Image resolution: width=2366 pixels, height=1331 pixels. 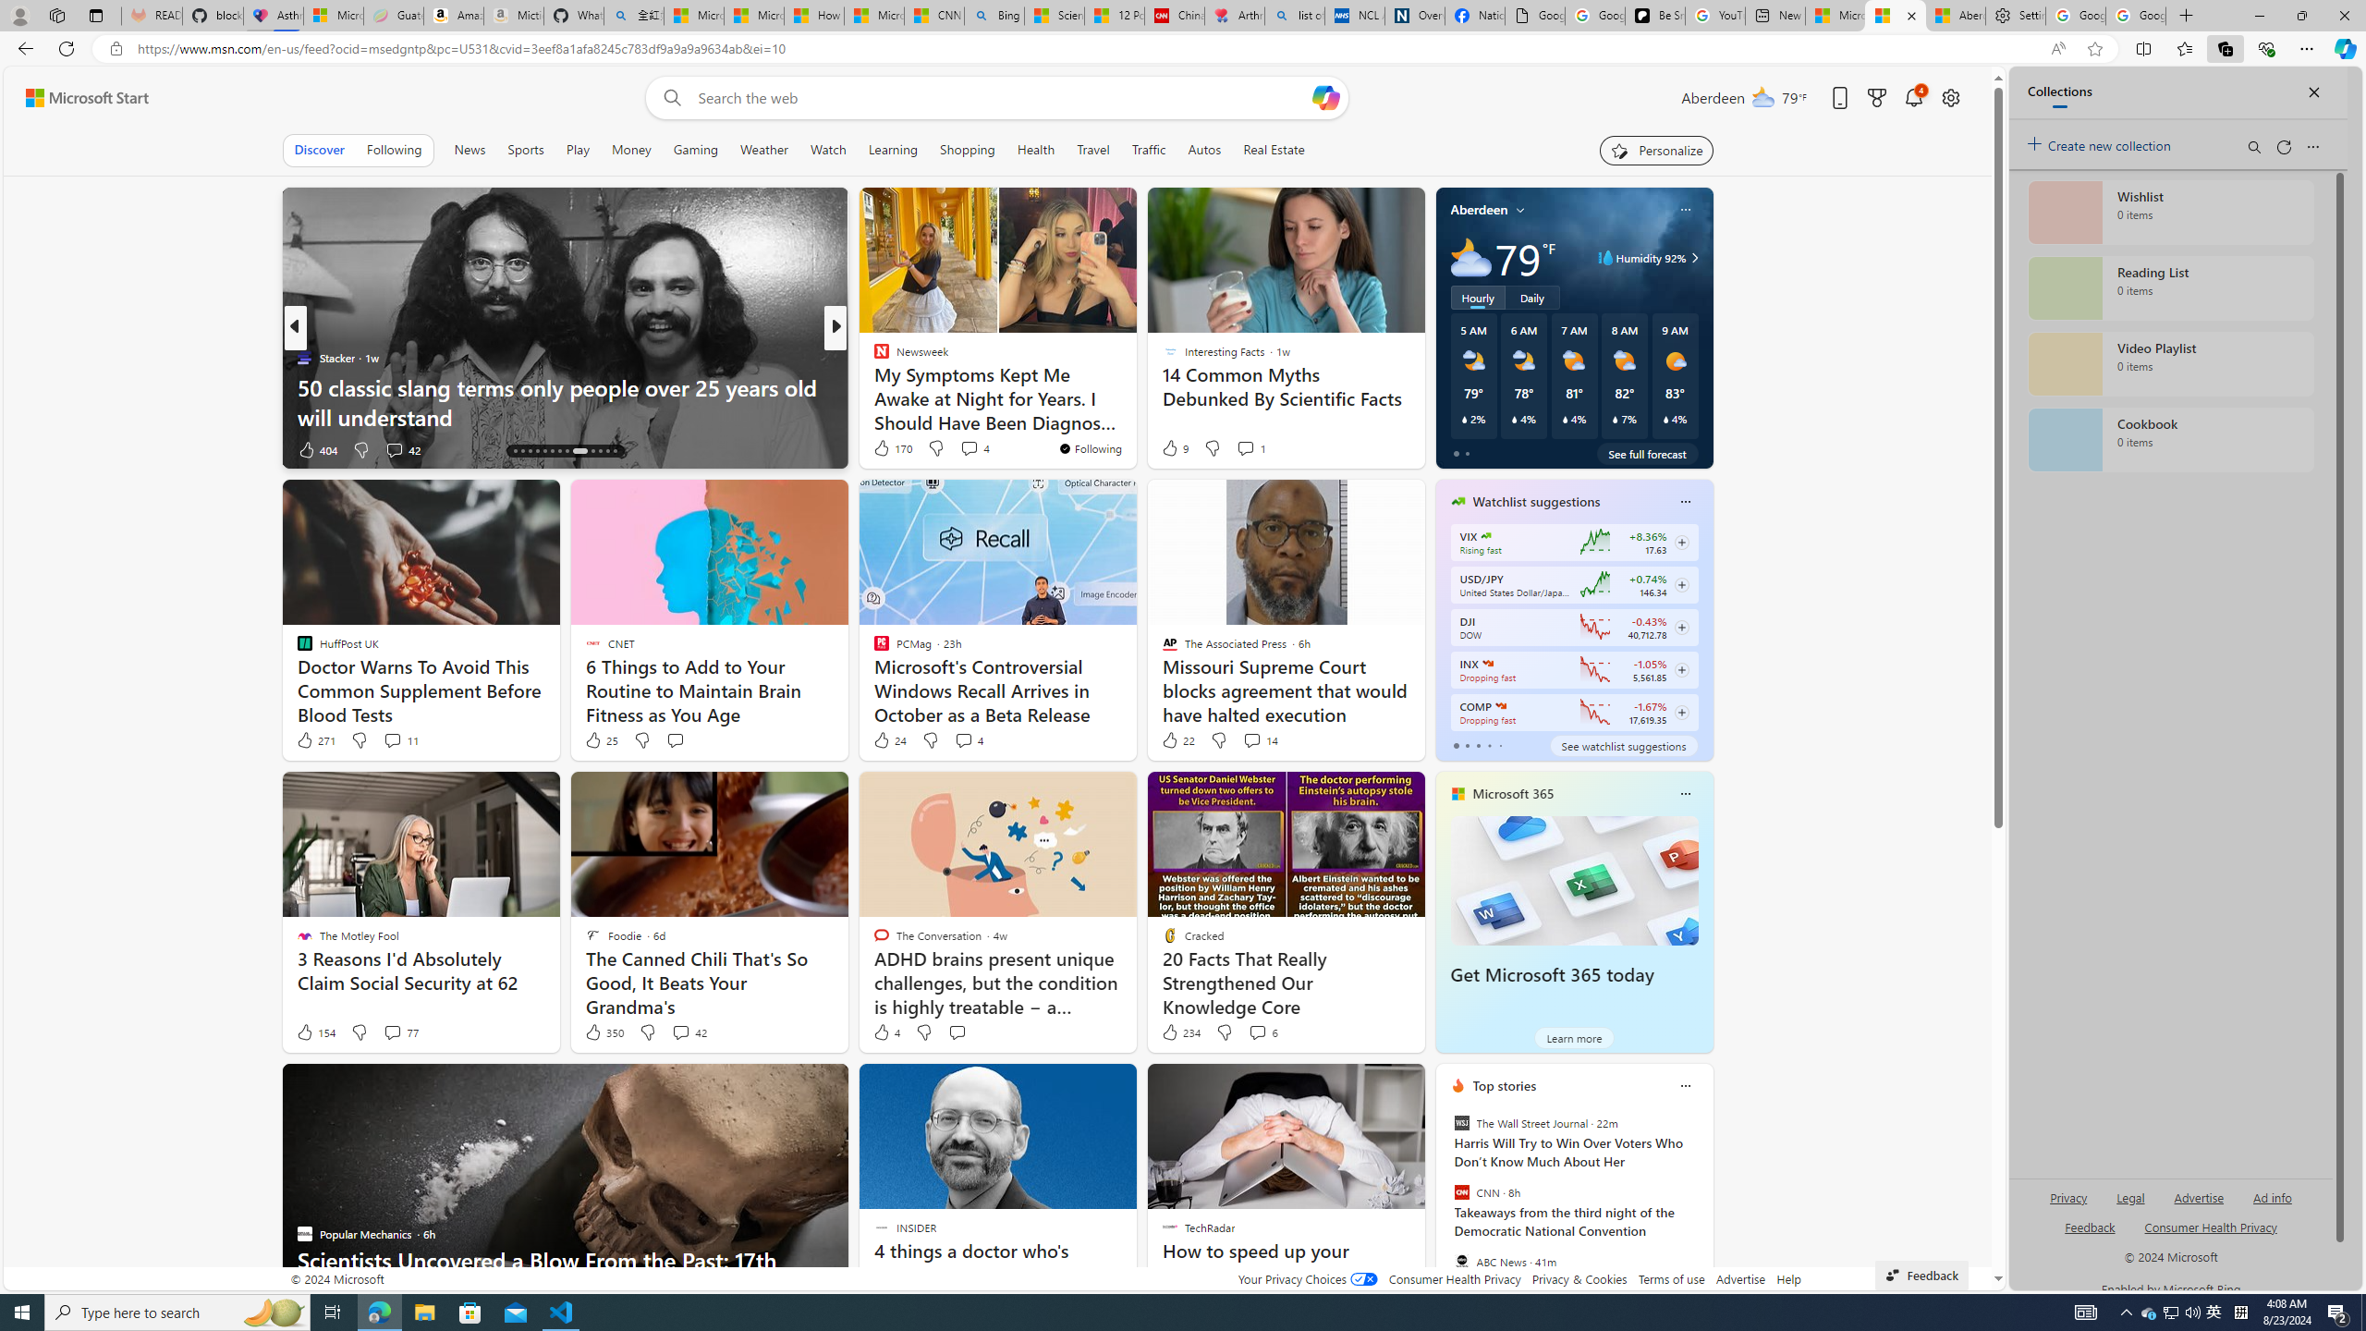 I want to click on Watchlist suggestions, so click(x=1536, y=501).